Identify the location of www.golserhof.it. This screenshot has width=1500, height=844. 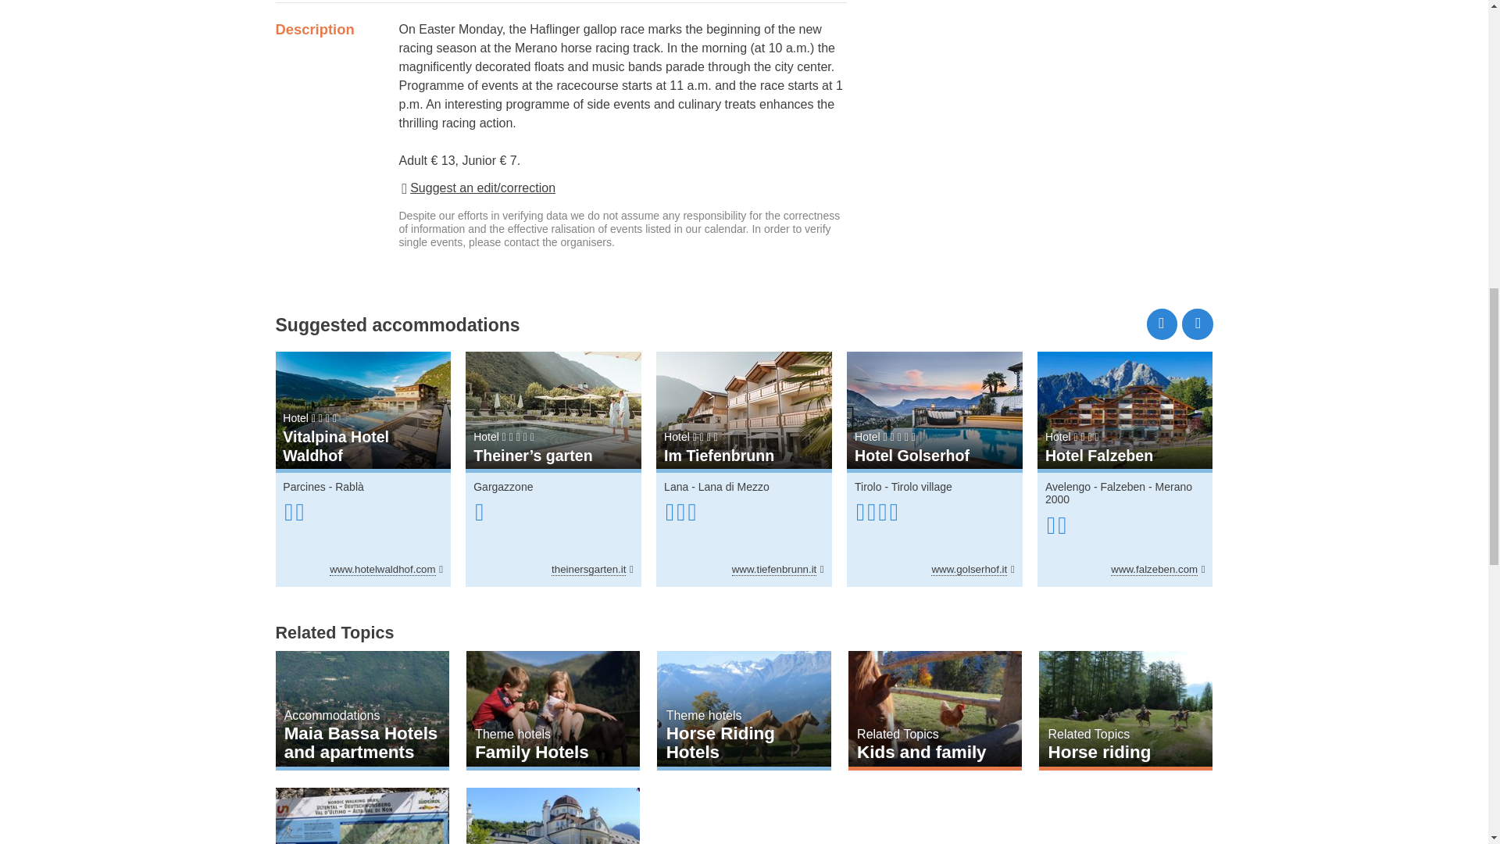
(972, 569).